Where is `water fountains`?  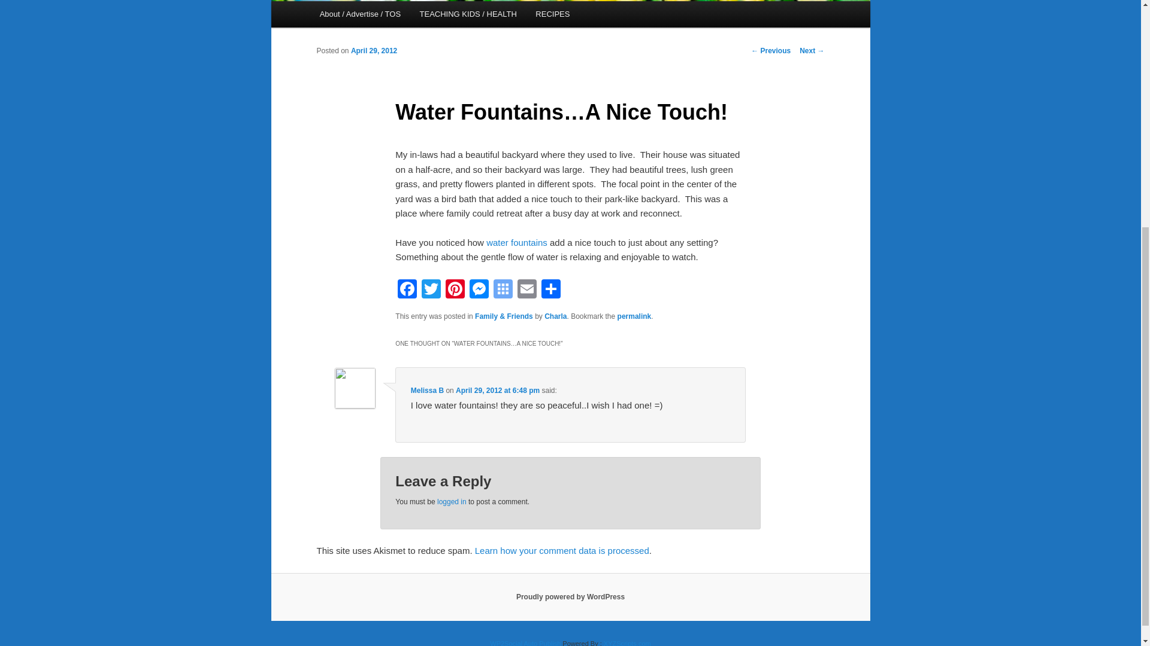 water fountains is located at coordinates (516, 242).